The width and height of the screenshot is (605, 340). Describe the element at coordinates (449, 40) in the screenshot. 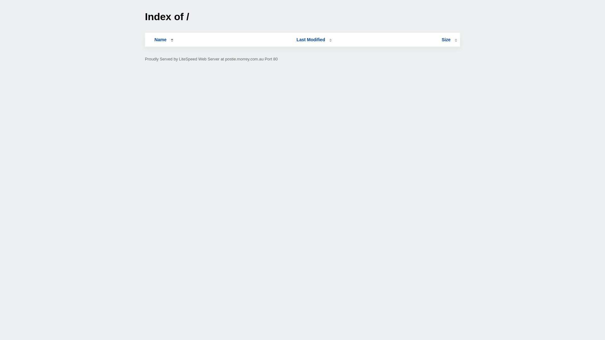

I see `Size` at that location.